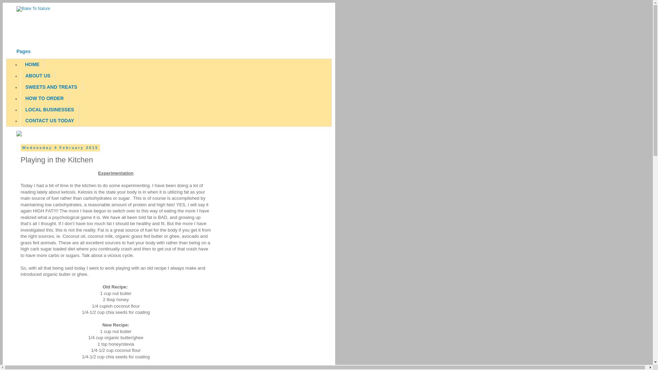  I want to click on CONTACT US TODAY, so click(50, 121).